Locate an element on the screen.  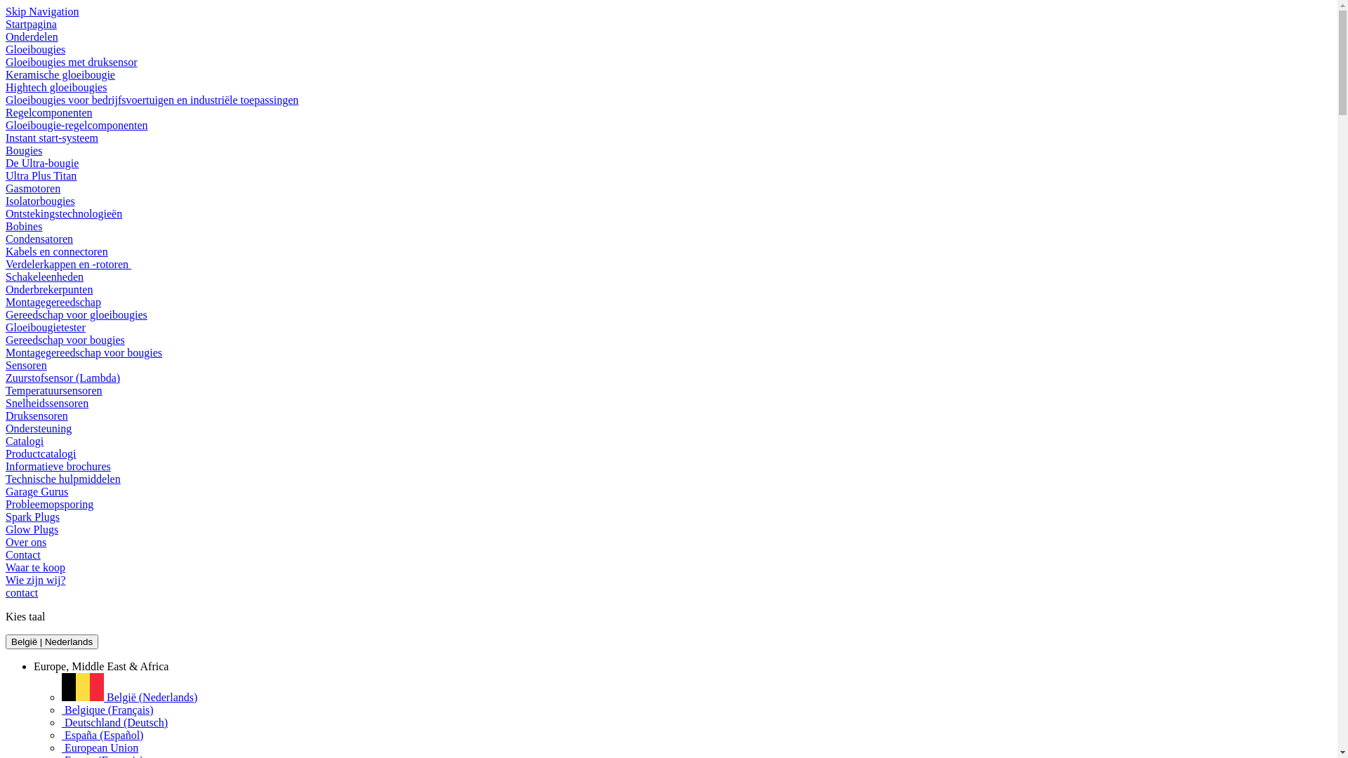
Keramische gloeibougie is located at coordinates (60, 74).